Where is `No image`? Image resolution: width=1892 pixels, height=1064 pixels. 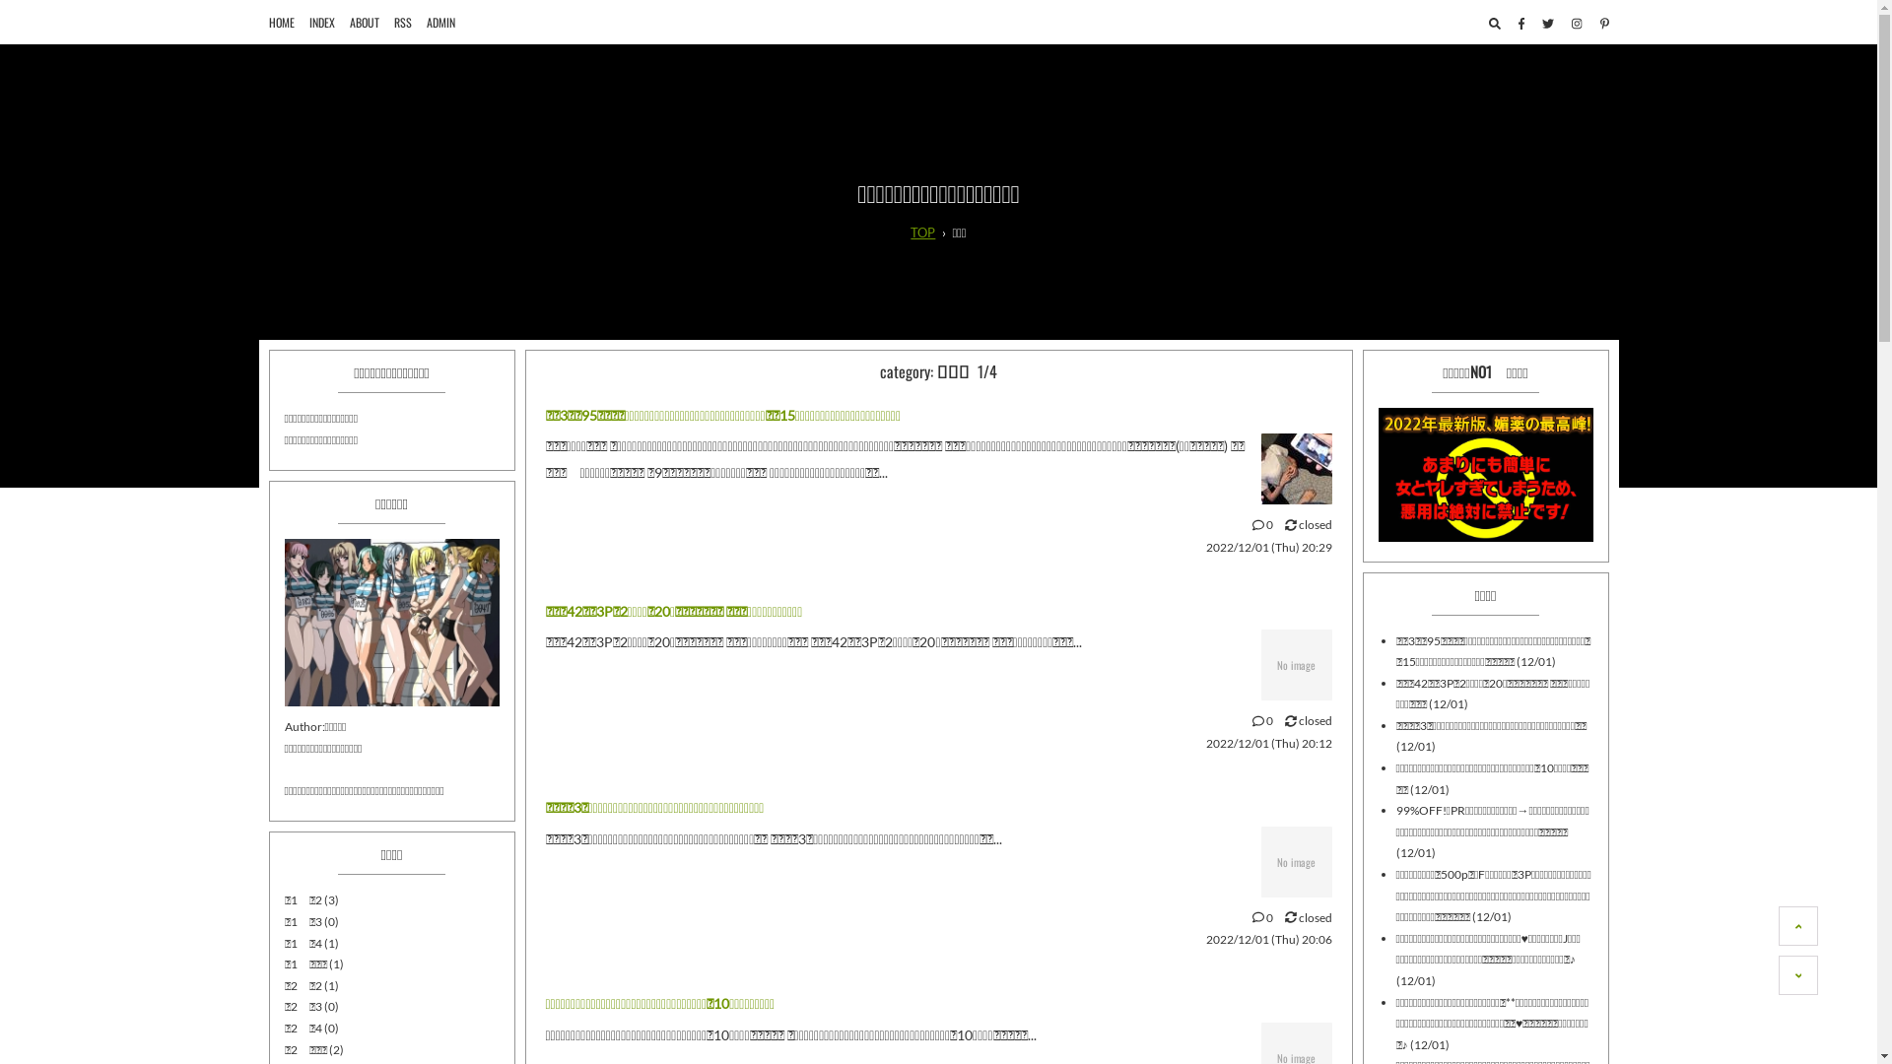 No image is located at coordinates (1297, 862).